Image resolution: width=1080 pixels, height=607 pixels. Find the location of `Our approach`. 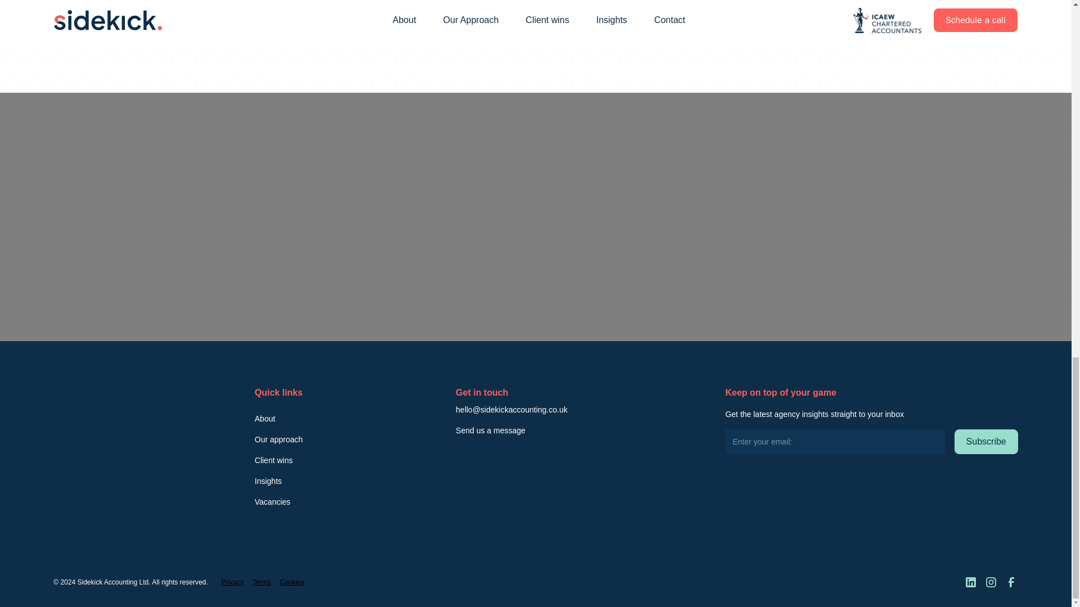

Our approach is located at coordinates (279, 440).